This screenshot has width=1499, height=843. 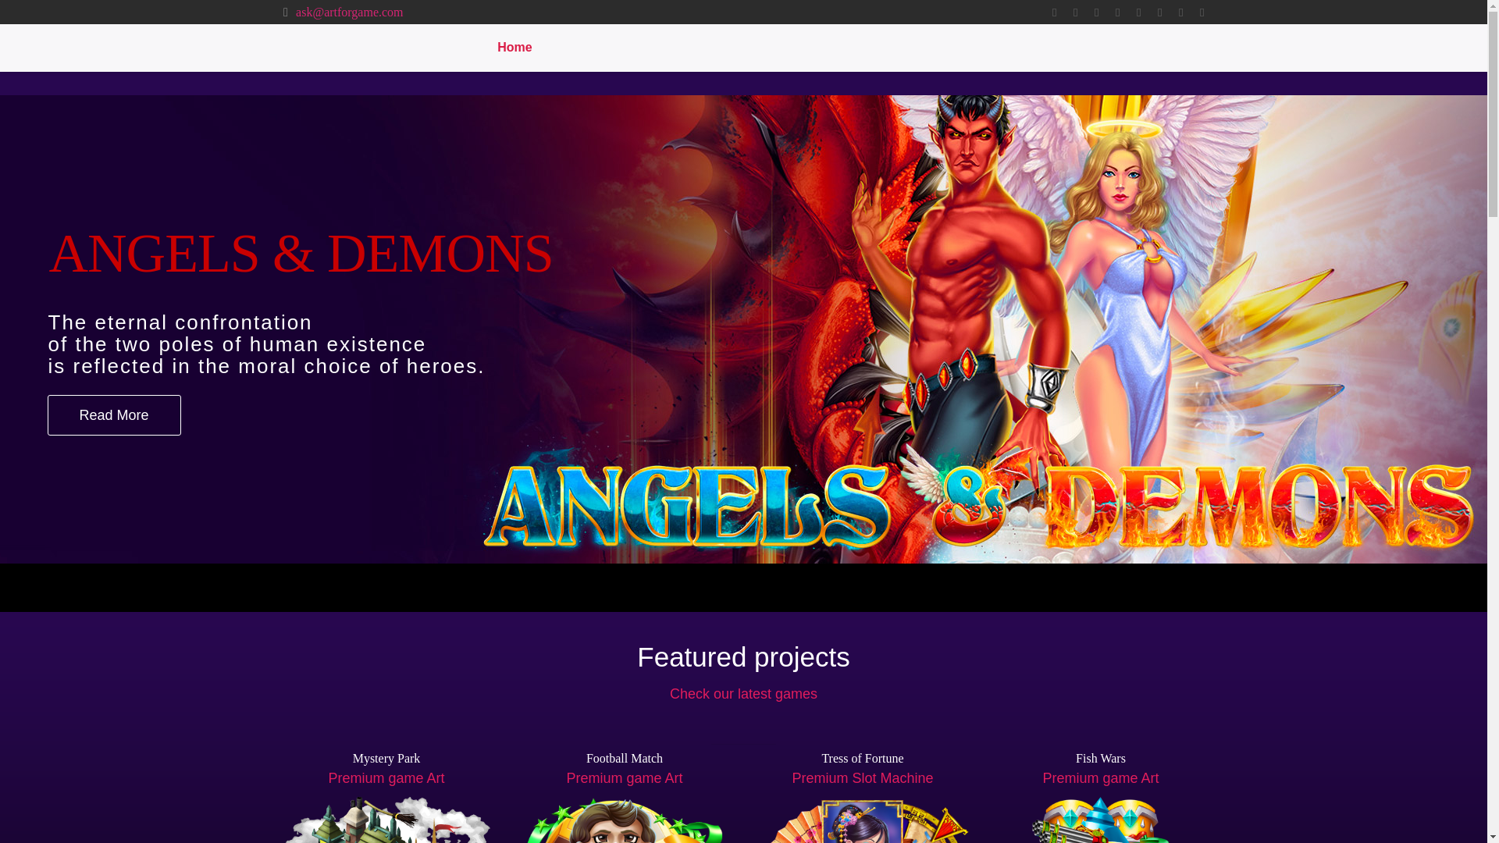 What do you see at coordinates (1010, 47) in the screenshot?
I see `Contact` at bounding box center [1010, 47].